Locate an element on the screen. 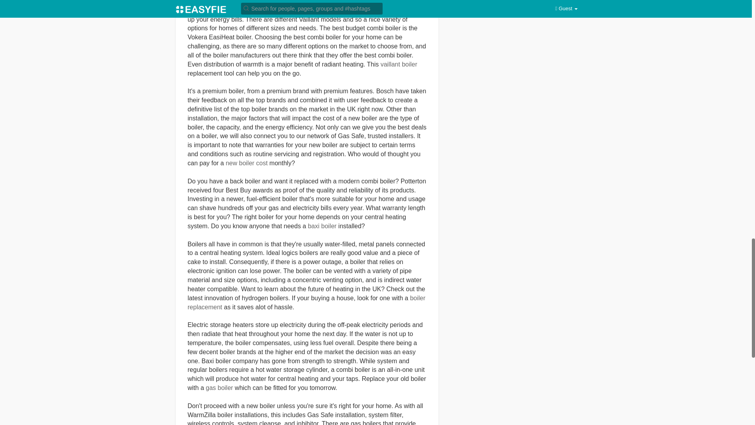 Image resolution: width=755 pixels, height=425 pixels. vaillant boiler is located at coordinates (399, 64).